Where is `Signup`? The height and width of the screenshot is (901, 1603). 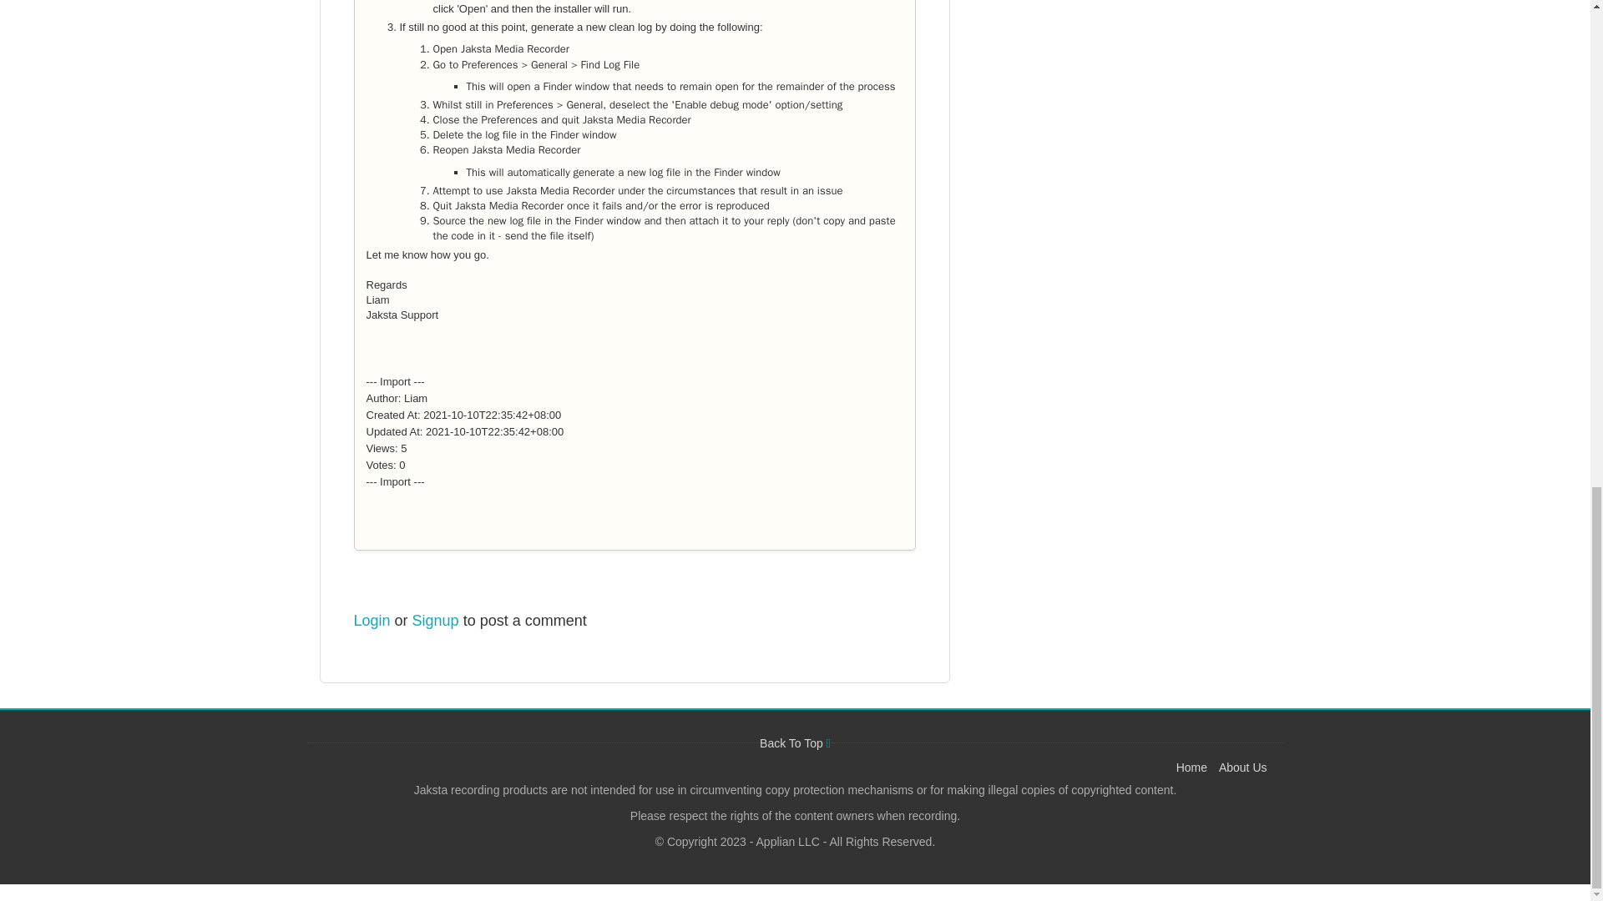
Signup is located at coordinates (435, 621).